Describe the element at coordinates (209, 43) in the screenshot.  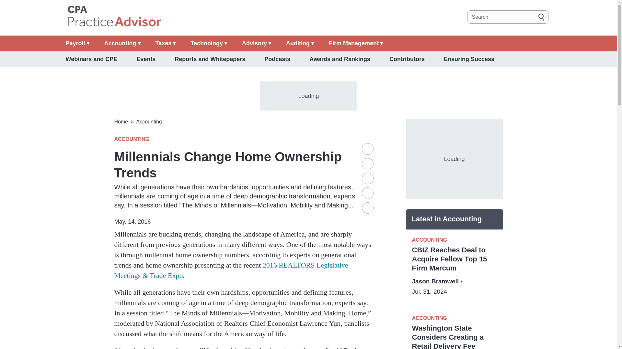
I see `Technology` at that location.